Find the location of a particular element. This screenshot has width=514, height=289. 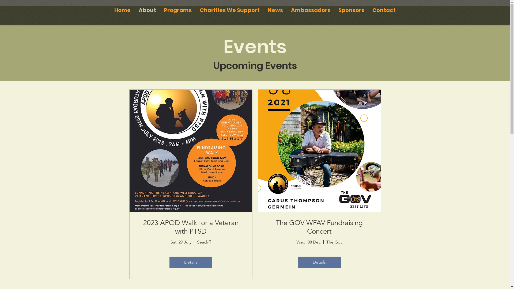

Details is located at coordinates (319, 262).